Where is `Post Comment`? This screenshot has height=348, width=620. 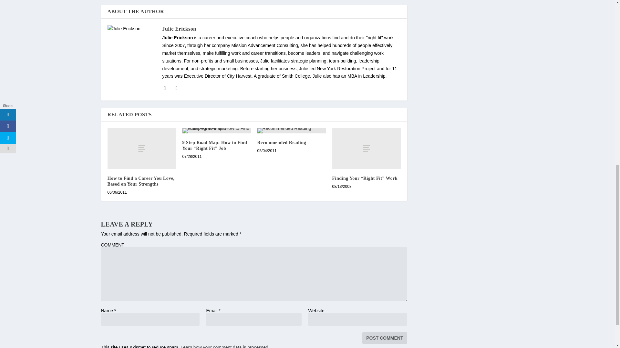 Post Comment is located at coordinates (384, 338).